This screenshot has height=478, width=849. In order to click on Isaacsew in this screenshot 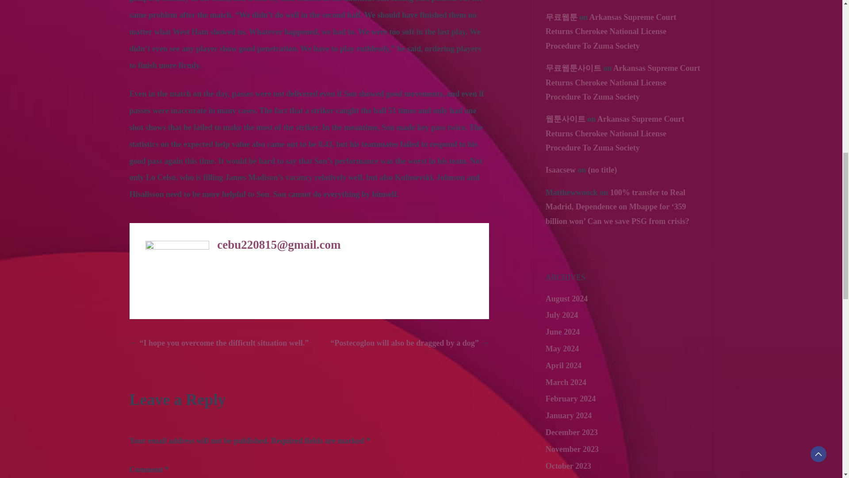, I will do `click(561, 170)`.